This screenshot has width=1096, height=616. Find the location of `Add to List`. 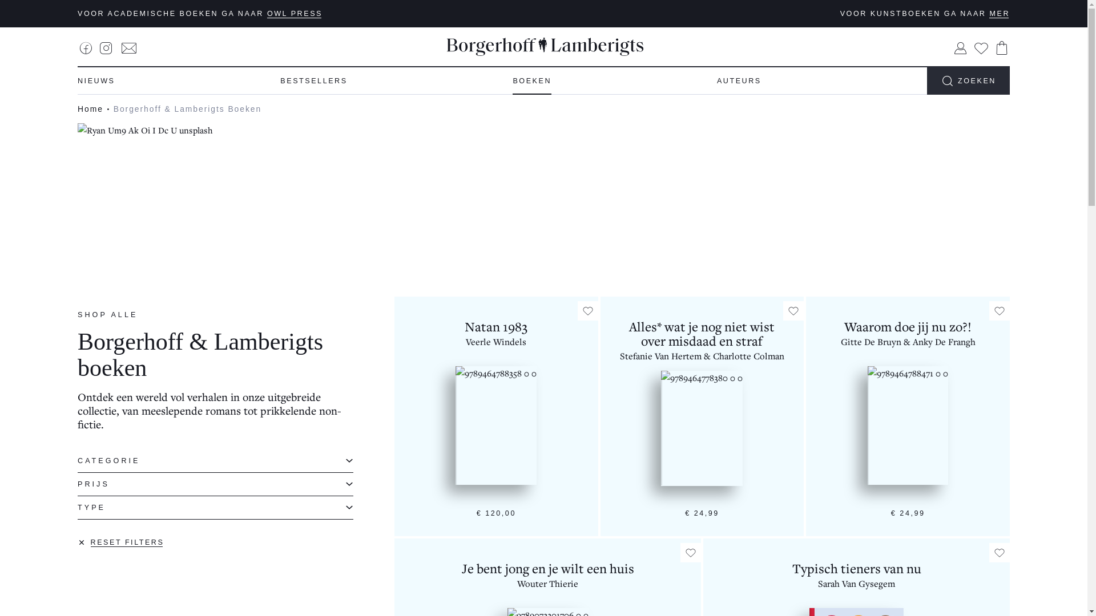

Add to List is located at coordinates (691, 553).